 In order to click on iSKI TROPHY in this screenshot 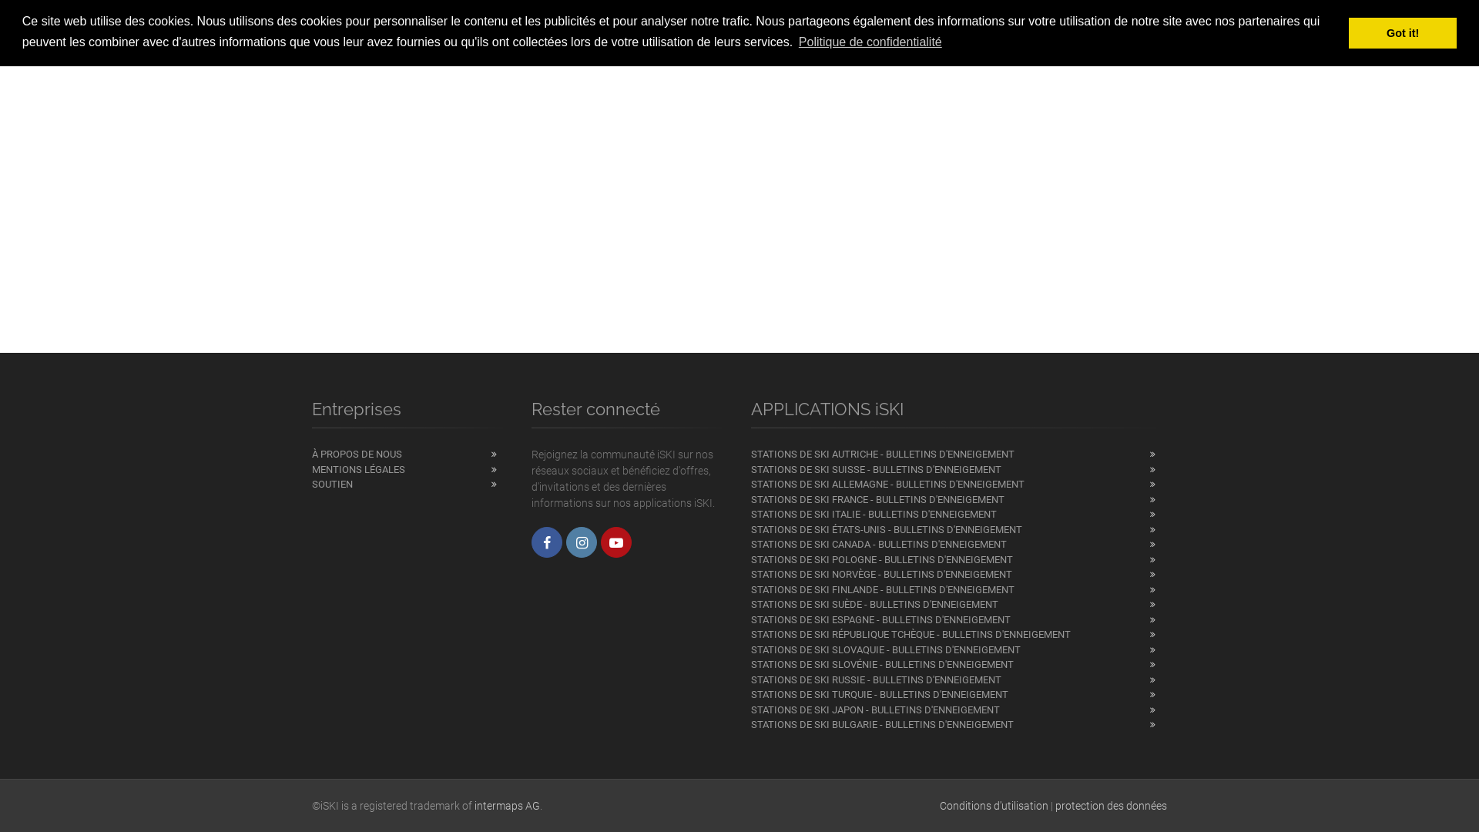, I will do `click(1057, 31)`.